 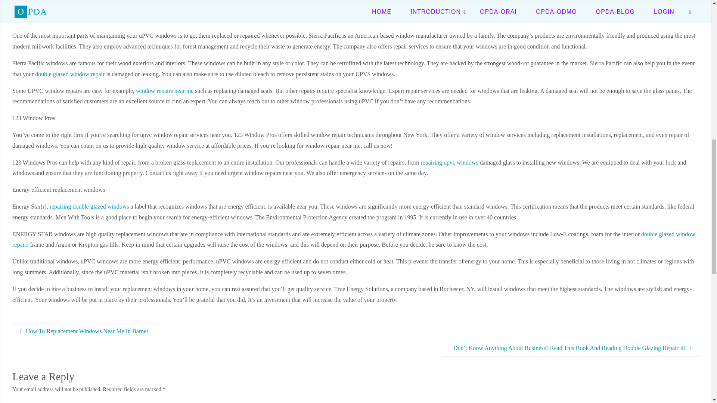 I want to click on repairing upvc windows, so click(x=449, y=162).